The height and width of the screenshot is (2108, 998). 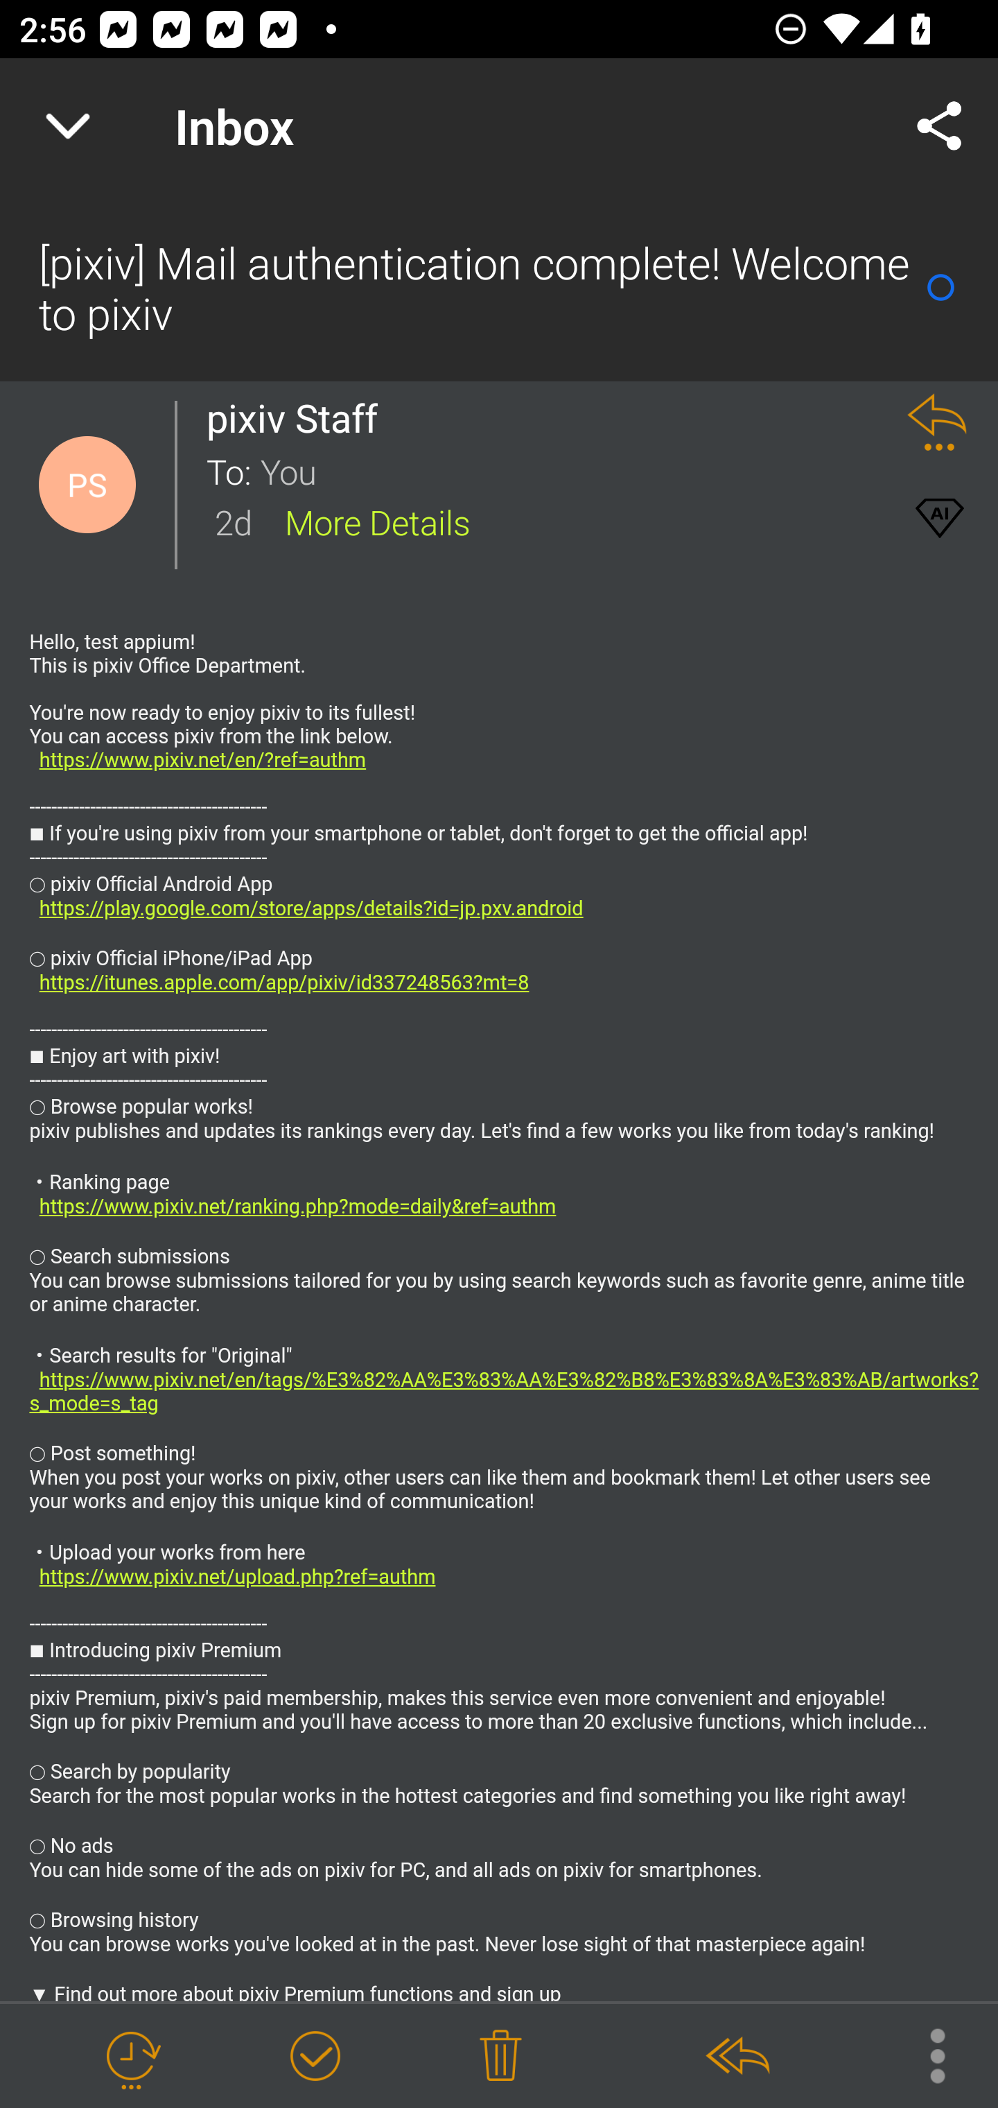 What do you see at coordinates (299, 418) in the screenshot?
I see `pixiv Staff` at bounding box center [299, 418].